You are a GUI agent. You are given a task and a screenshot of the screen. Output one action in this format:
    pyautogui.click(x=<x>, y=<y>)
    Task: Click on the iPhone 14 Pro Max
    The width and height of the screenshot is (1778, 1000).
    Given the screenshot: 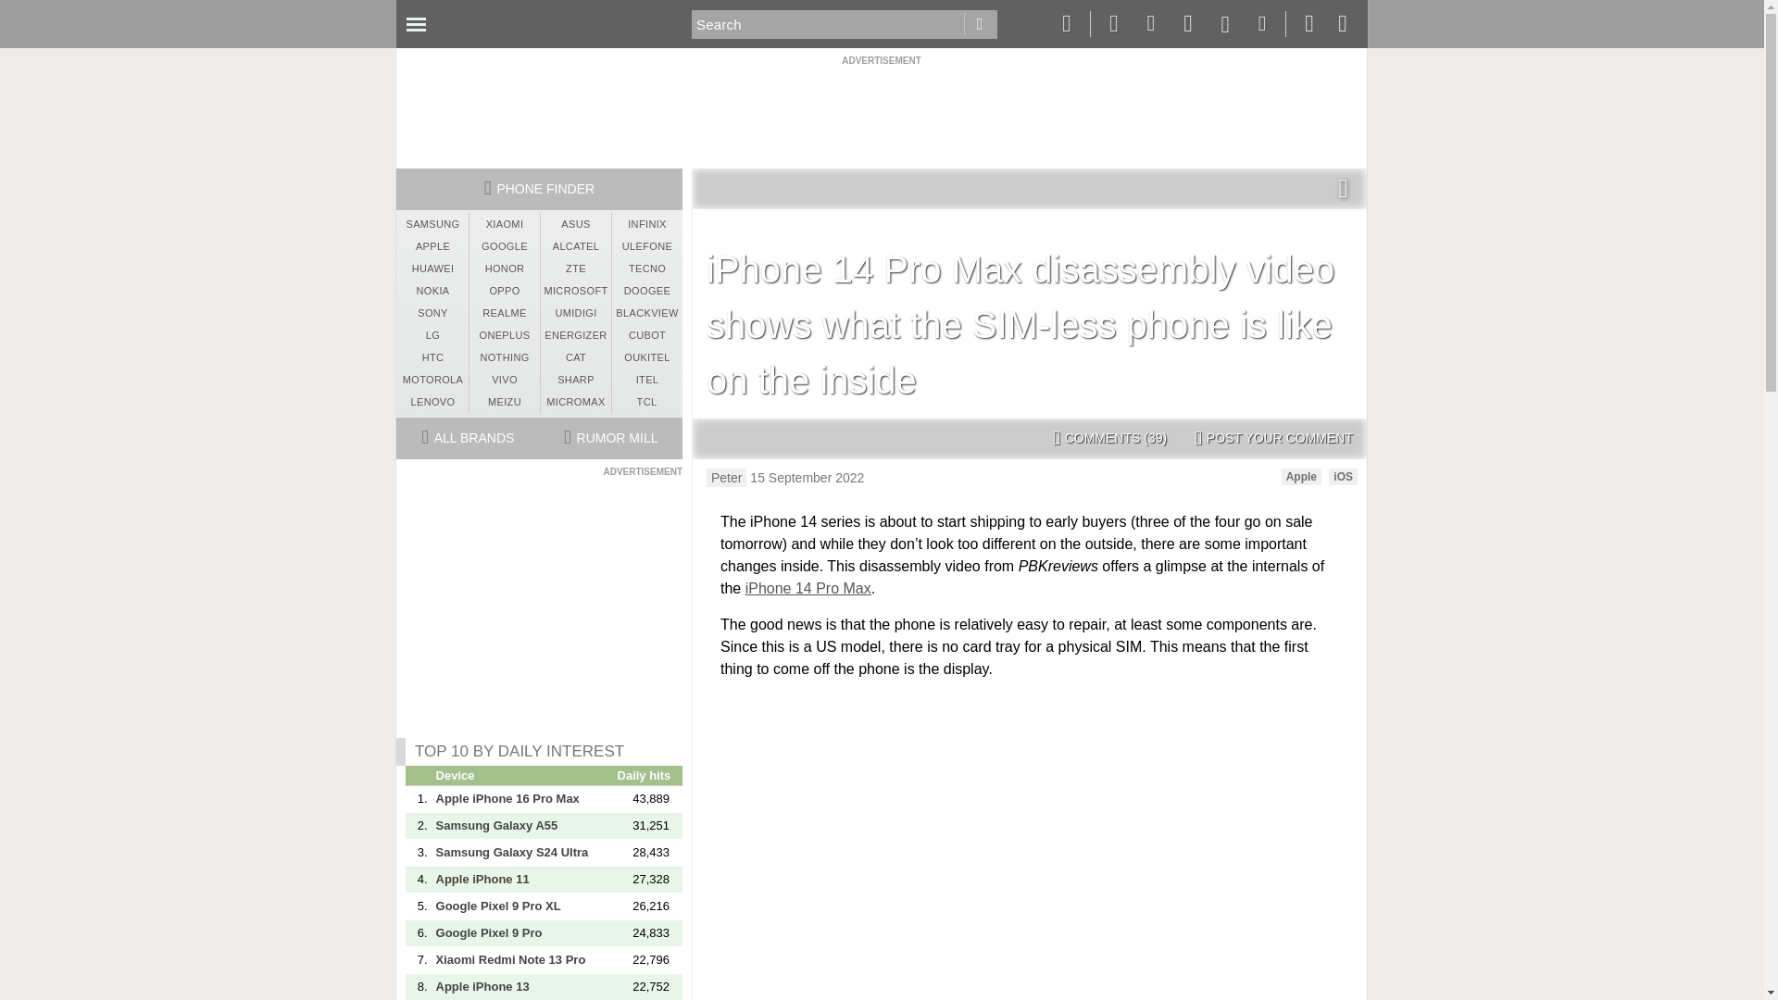 What is the action you would take?
    pyautogui.click(x=808, y=588)
    